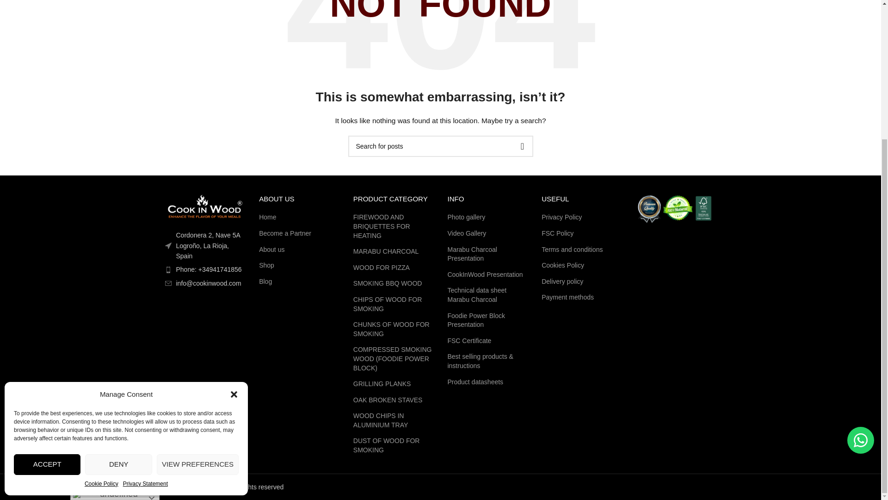 This screenshot has width=888, height=500. Describe the element at coordinates (115, 307) in the screenshot. I see `undefined` at that location.